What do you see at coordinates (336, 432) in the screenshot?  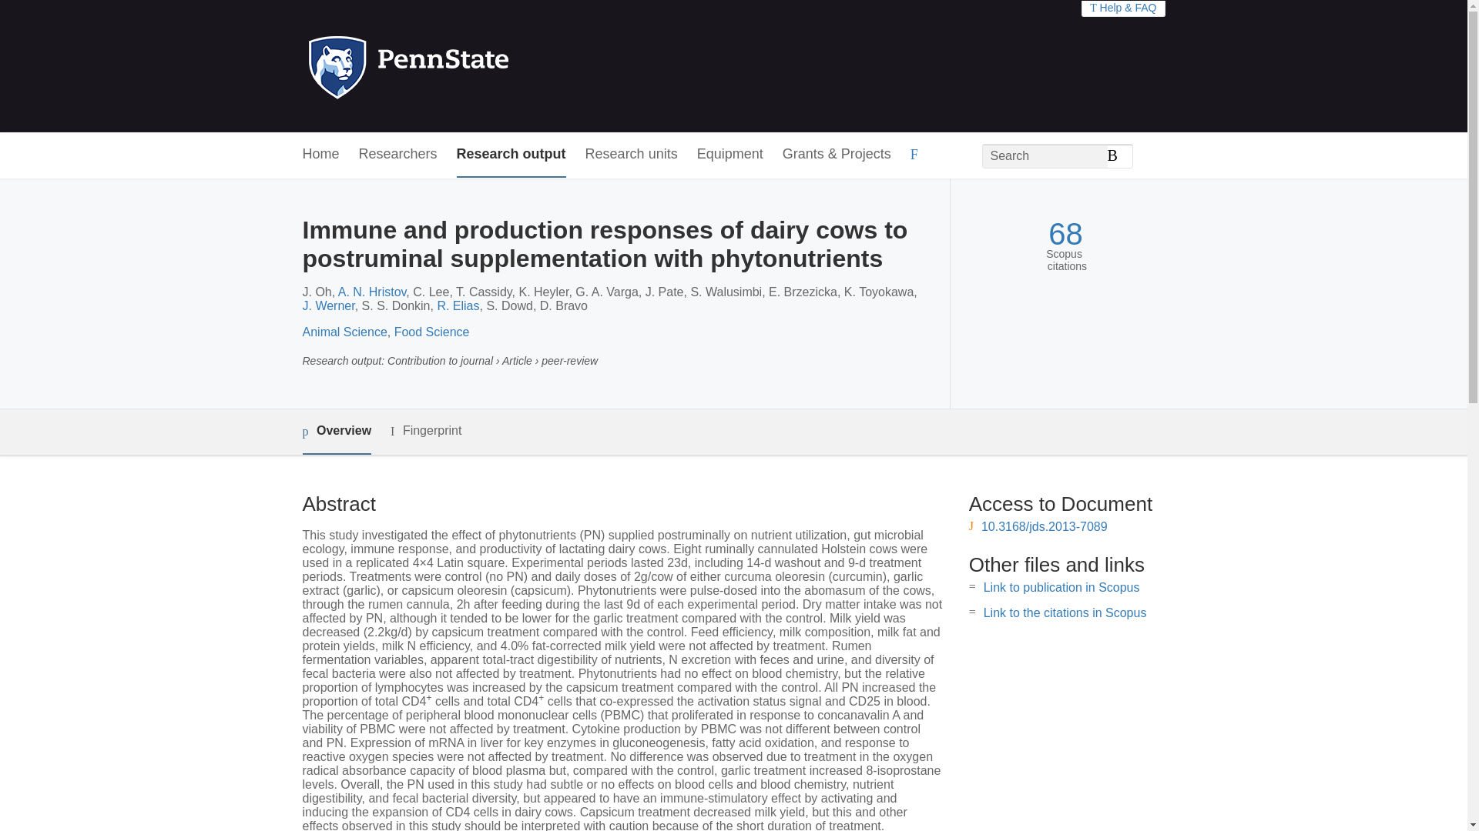 I see `Overview` at bounding box center [336, 432].